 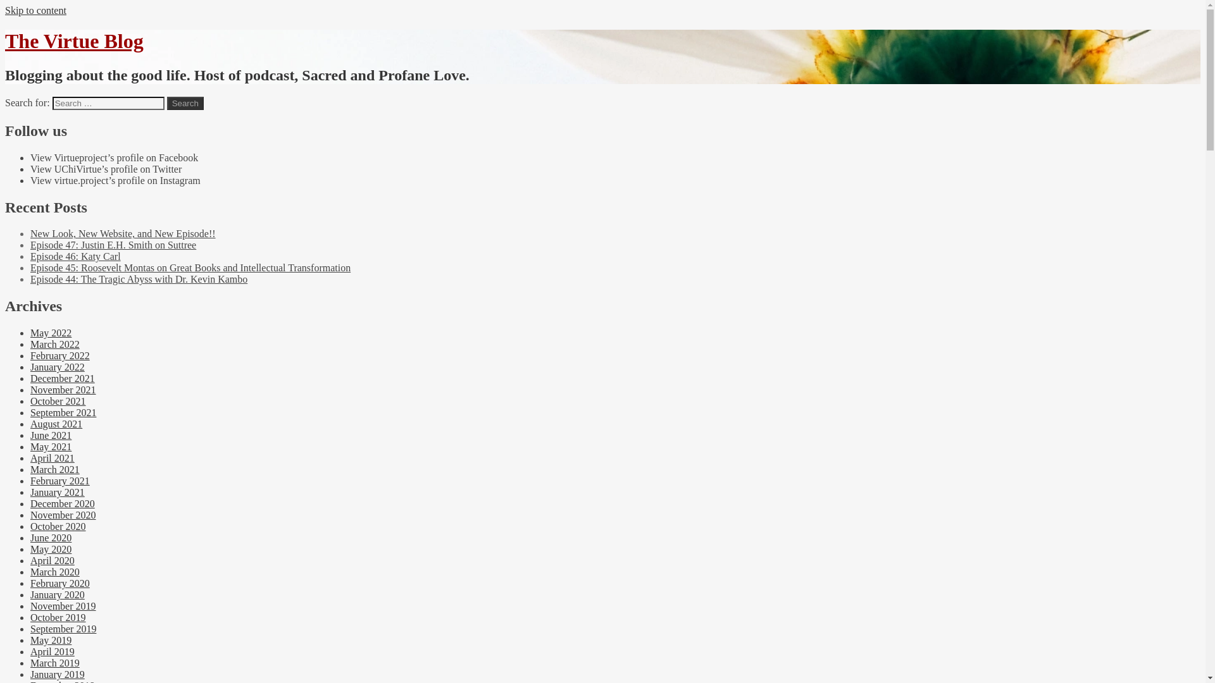 I want to click on January 2022, so click(x=58, y=367).